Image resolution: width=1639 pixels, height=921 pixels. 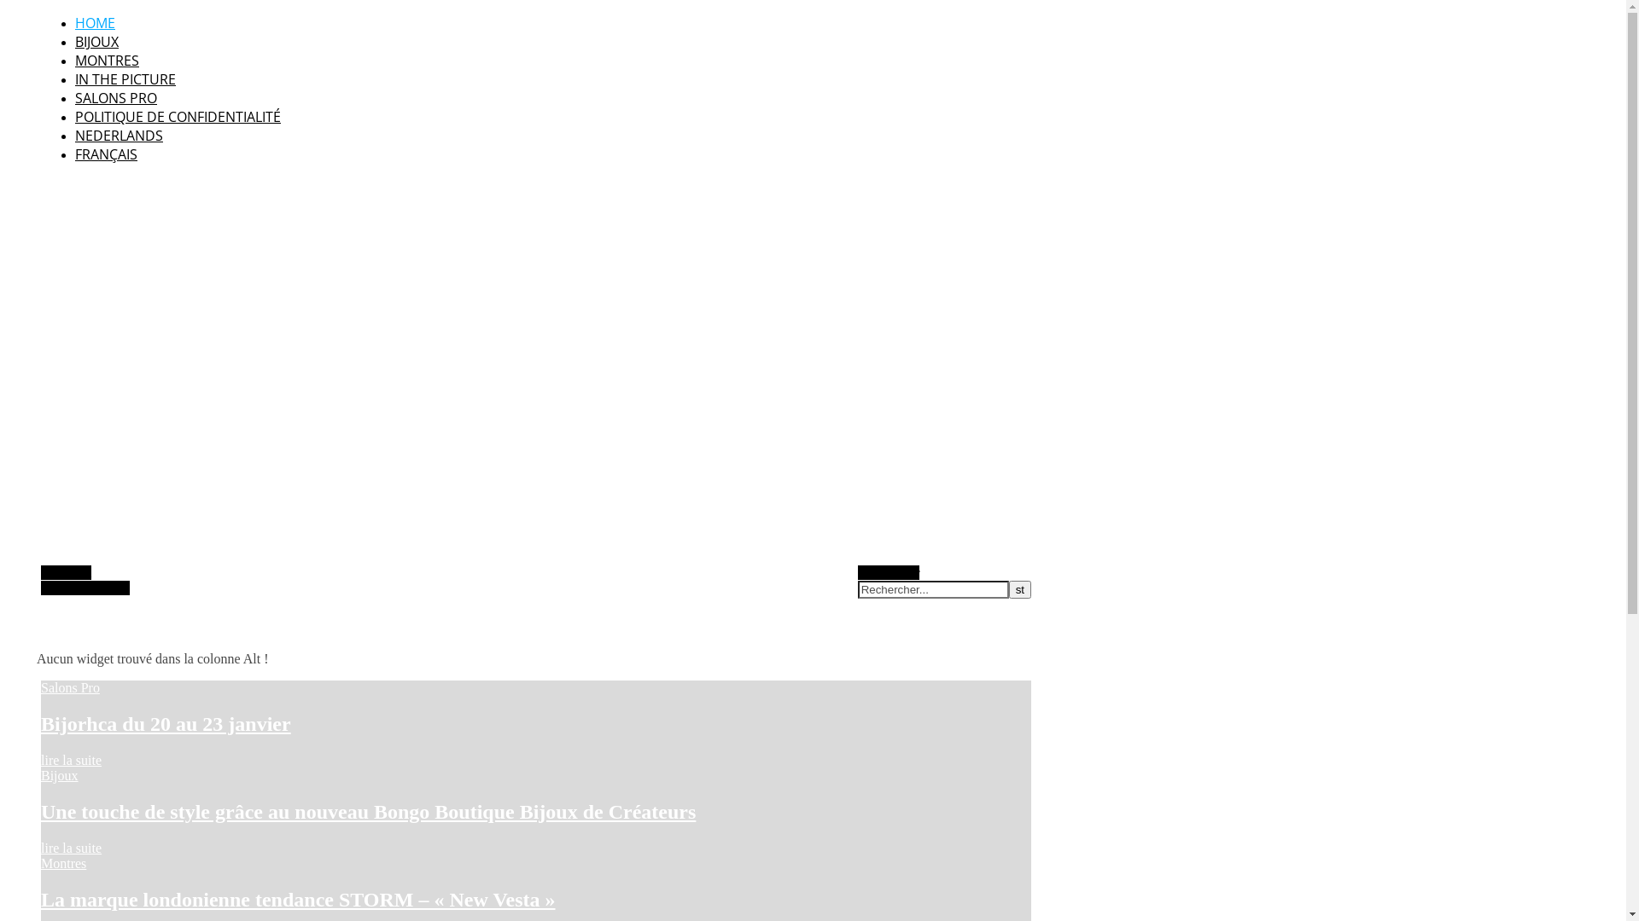 What do you see at coordinates (60, 776) in the screenshot?
I see `Bijoux` at bounding box center [60, 776].